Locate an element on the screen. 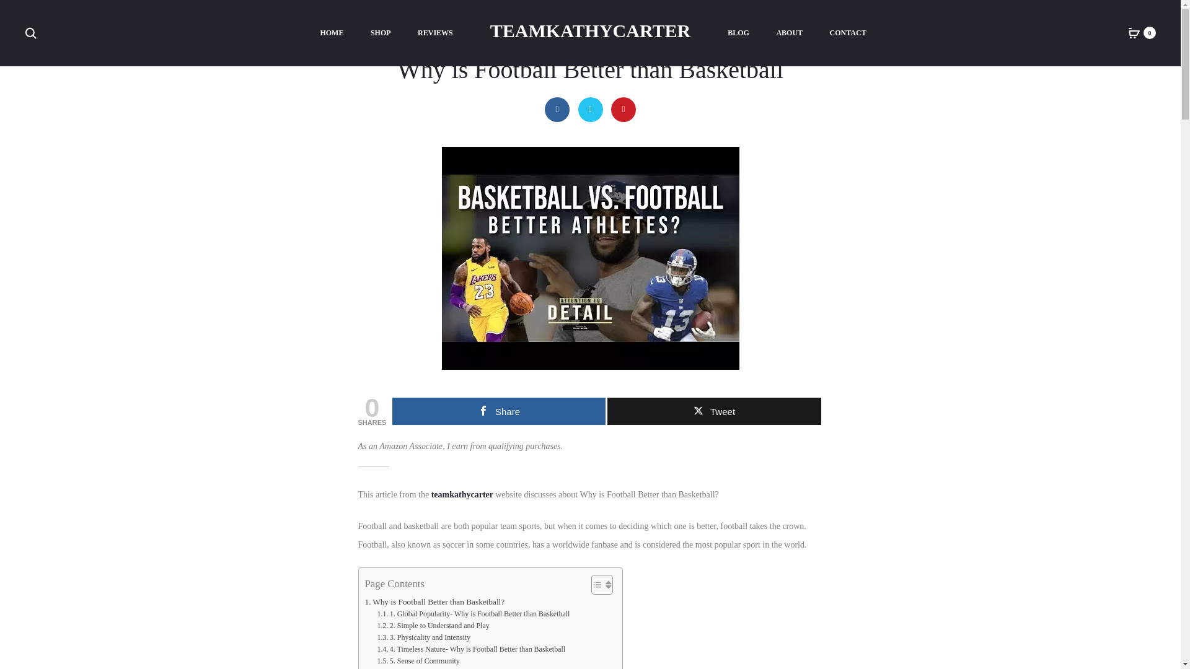  REVIEWS is located at coordinates (435, 33).